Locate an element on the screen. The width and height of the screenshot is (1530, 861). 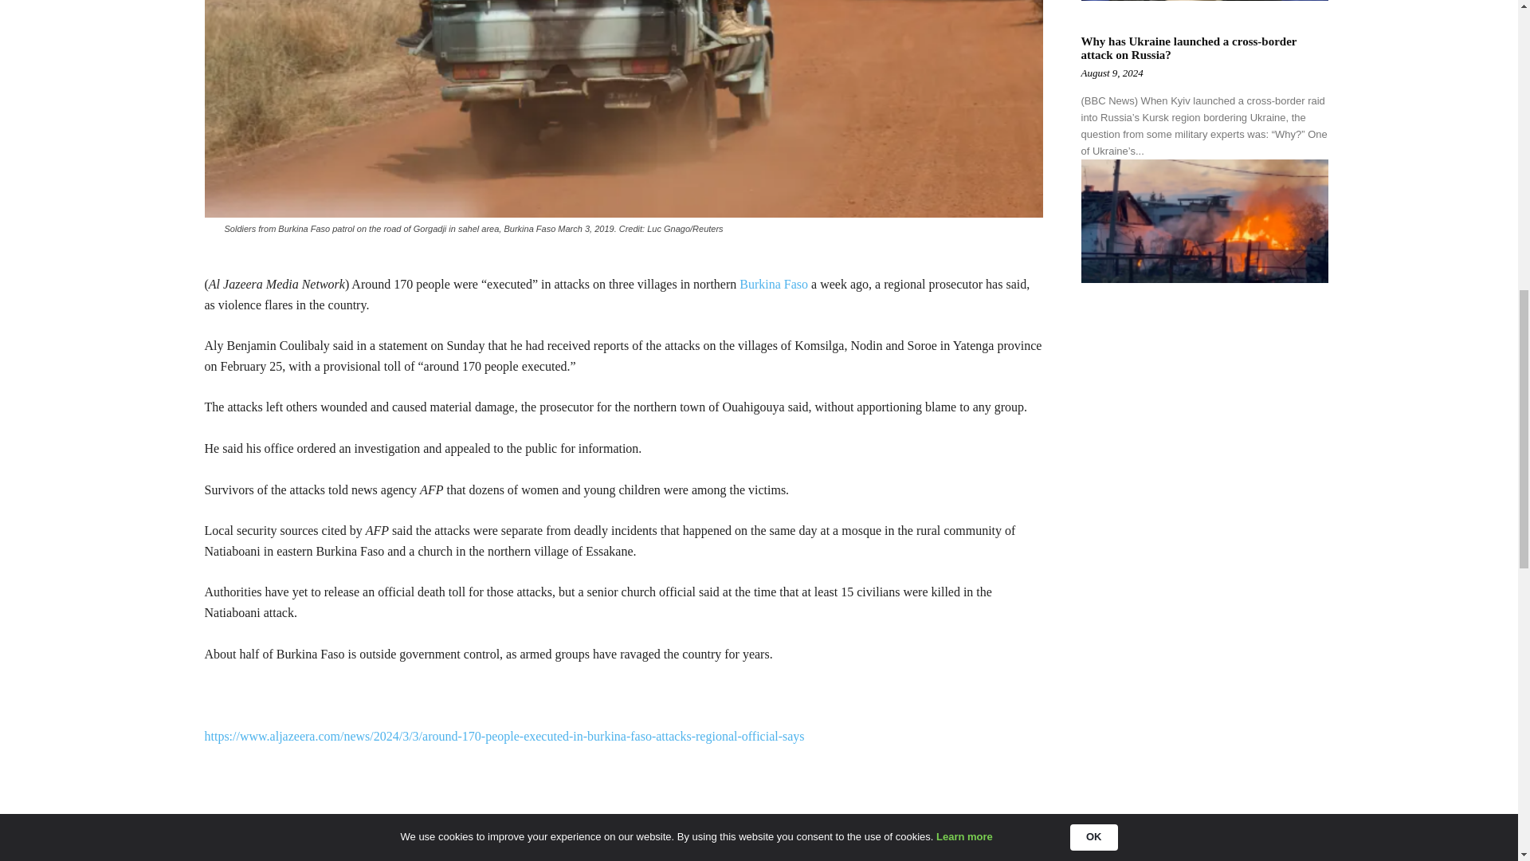
Linkedin is located at coordinates (352, 834).